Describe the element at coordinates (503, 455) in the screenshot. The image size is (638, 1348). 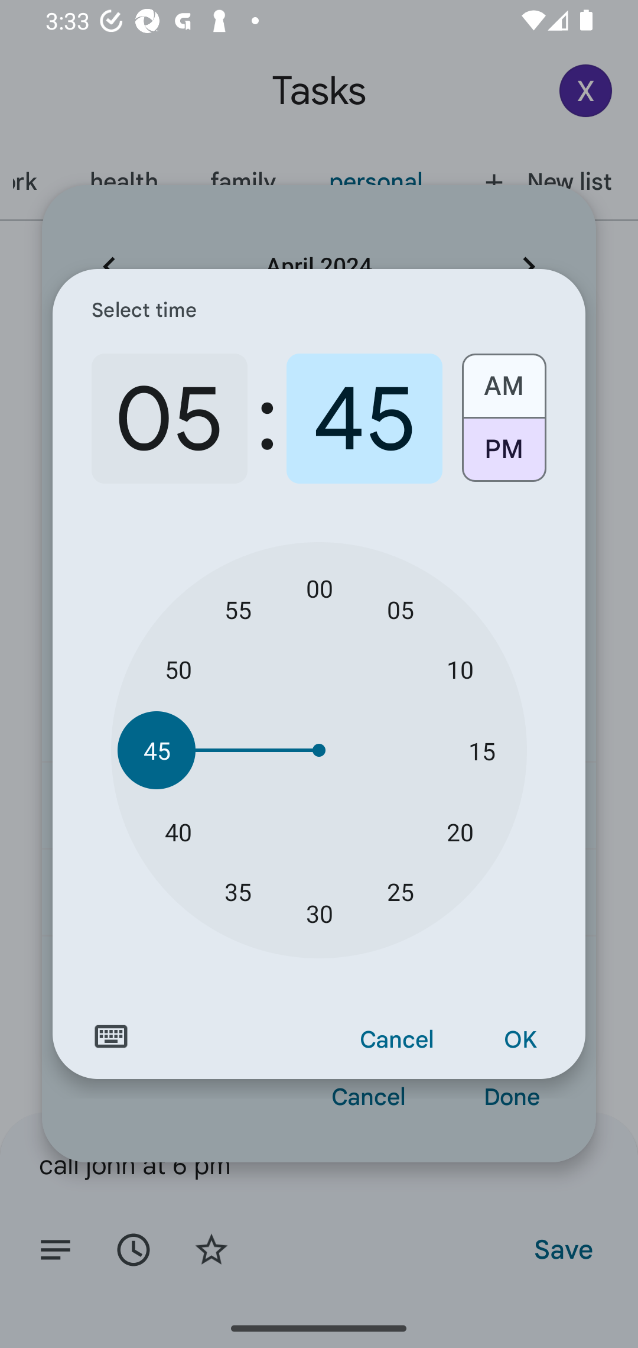
I see `PM` at that location.